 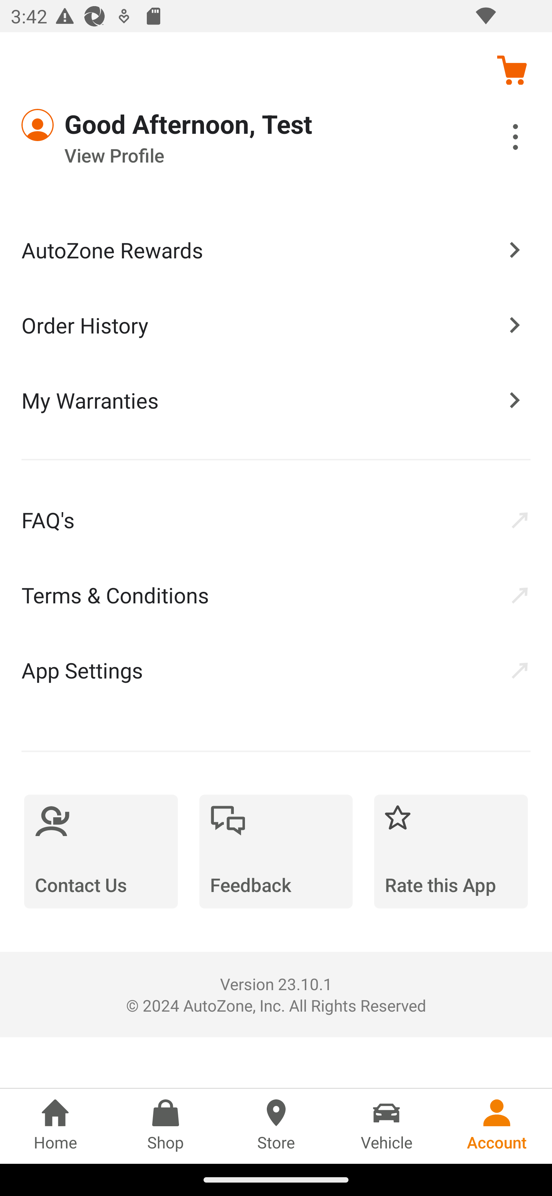 I want to click on App Settings , so click(x=276, y=670).